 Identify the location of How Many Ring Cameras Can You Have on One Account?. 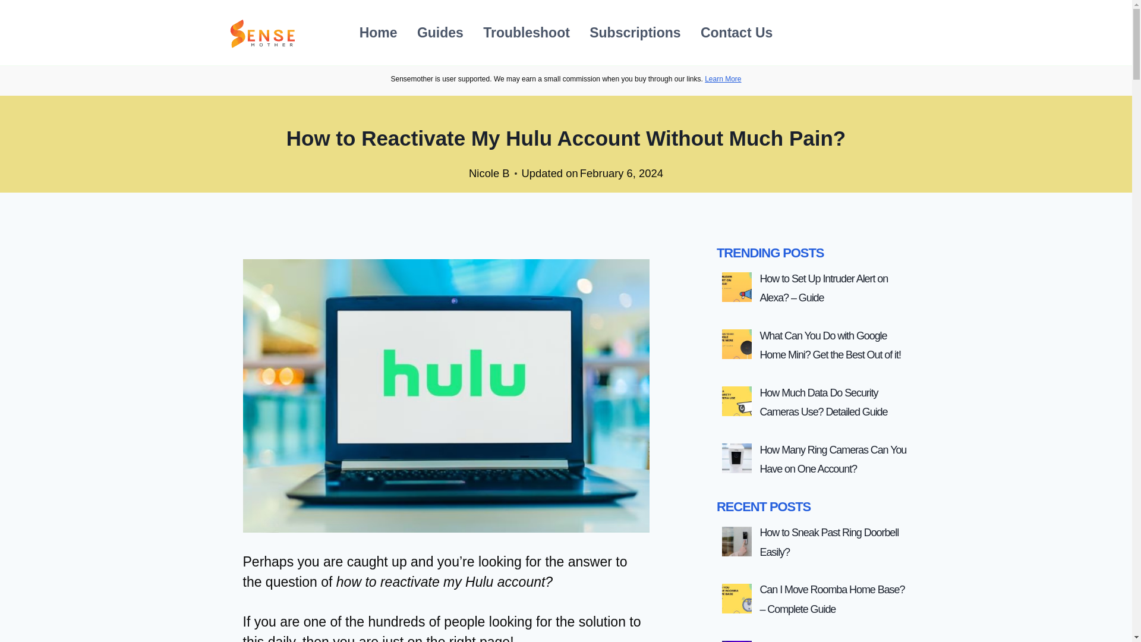
(833, 460).